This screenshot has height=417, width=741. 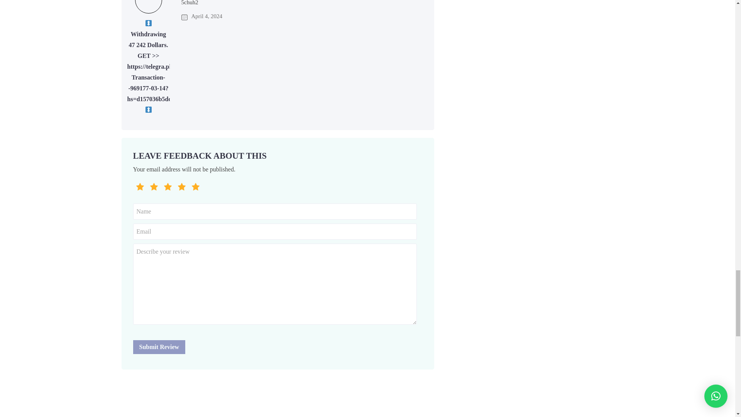 I want to click on Very Good, so click(x=181, y=188).